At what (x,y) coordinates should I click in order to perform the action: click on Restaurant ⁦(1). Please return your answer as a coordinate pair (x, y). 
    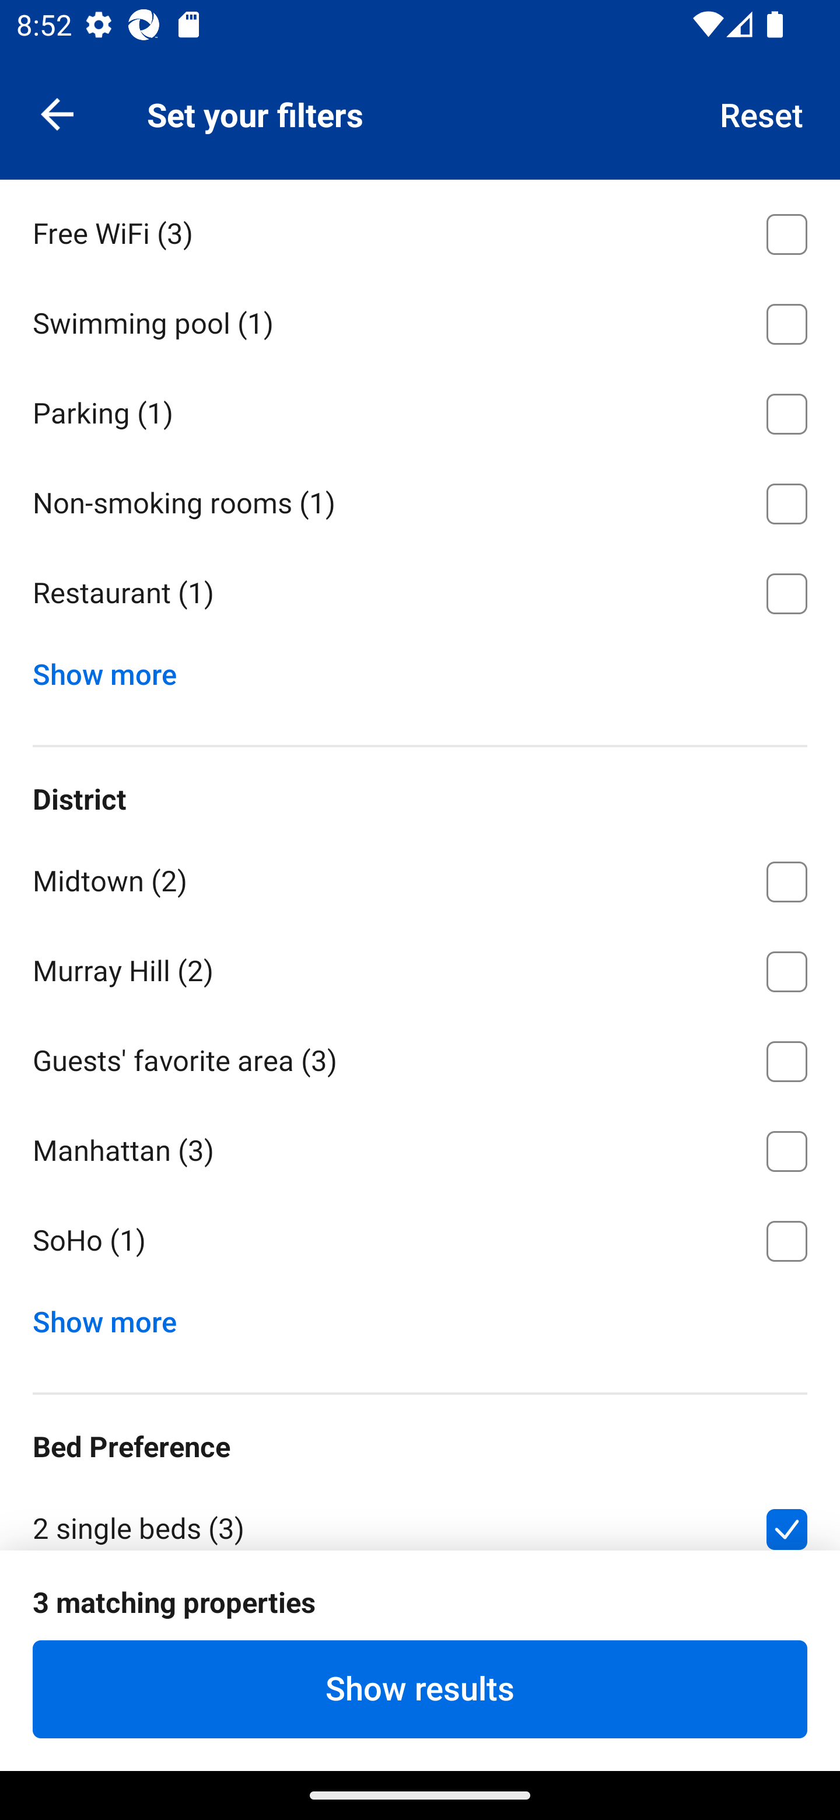
    Looking at the image, I should click on (420, 593).